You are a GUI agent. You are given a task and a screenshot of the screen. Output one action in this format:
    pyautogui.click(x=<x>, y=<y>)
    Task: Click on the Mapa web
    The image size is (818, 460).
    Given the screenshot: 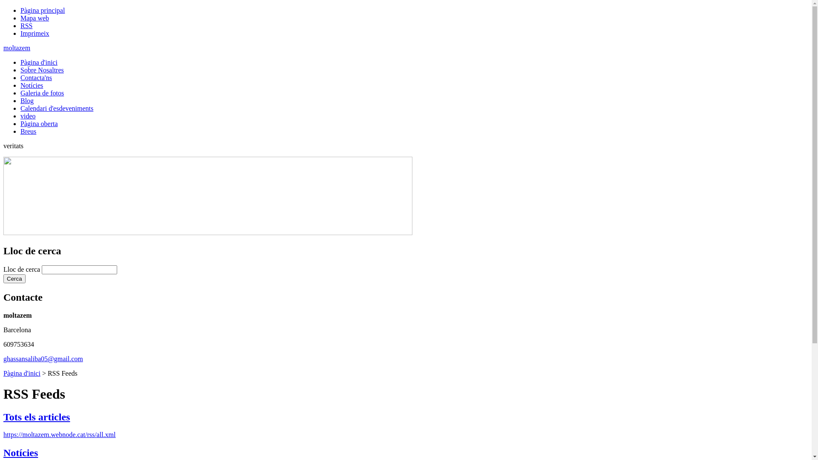 What is the action you would take?
    pyautogui.click(x=35, y=18)
    